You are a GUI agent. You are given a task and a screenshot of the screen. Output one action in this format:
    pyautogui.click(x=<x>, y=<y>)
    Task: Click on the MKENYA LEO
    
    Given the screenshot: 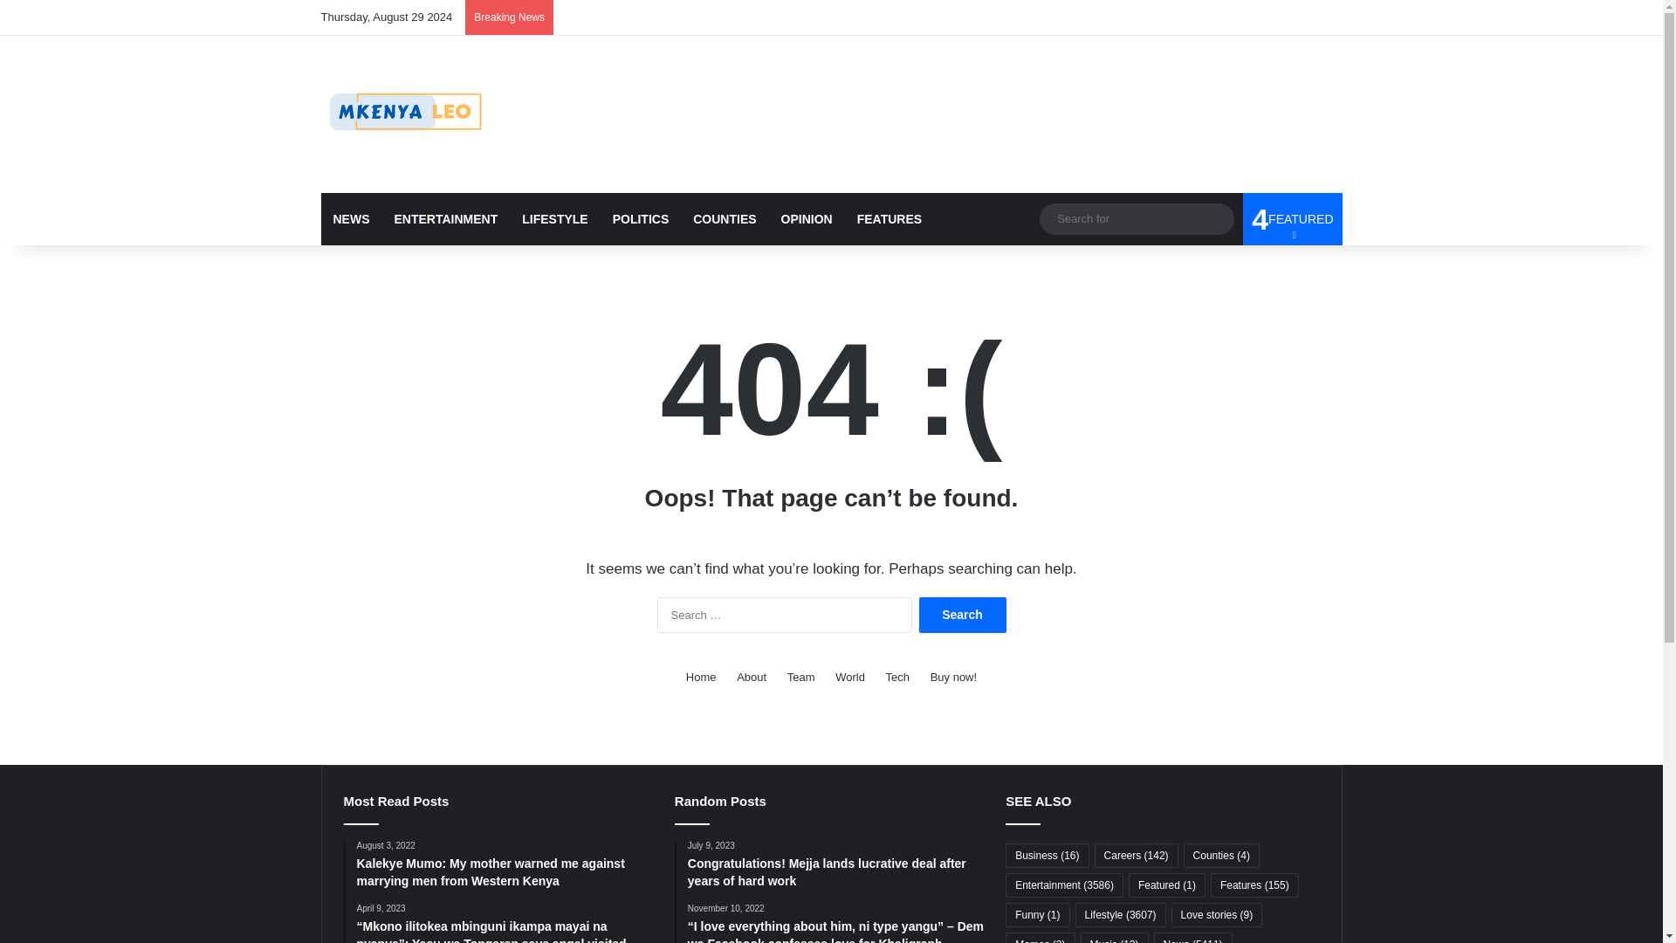 What is the action you would take?
    pyautogui.click(x=446, y=218)
    